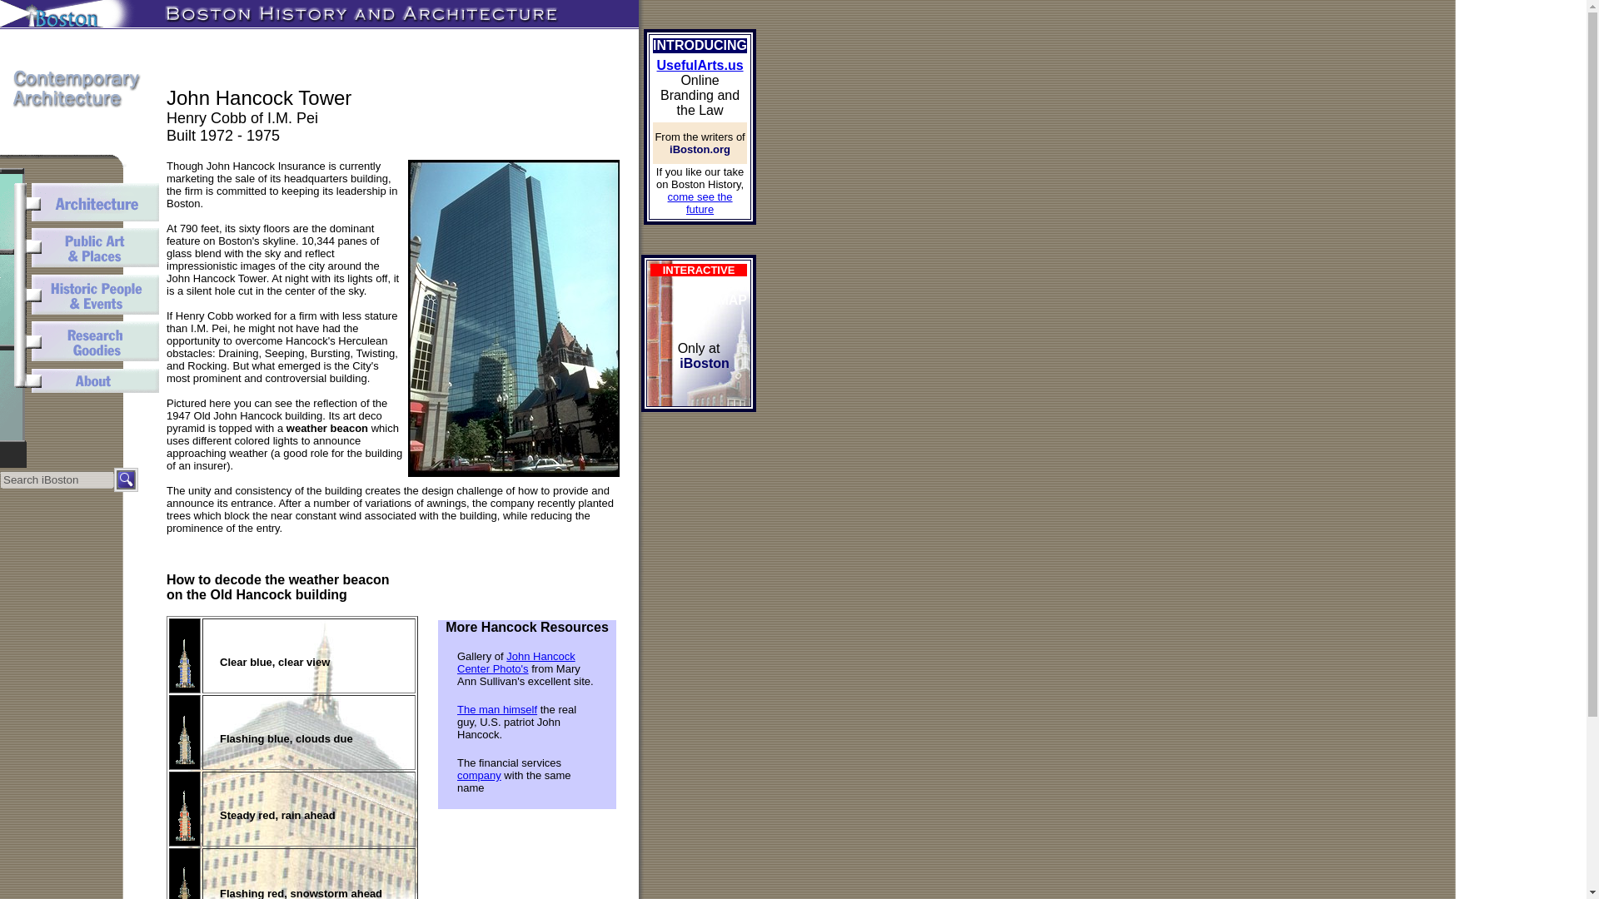 The image size is (1599, 899). Describe the element at coordinates (705, 363) in the screenshot. I see `iBoston` at that location.